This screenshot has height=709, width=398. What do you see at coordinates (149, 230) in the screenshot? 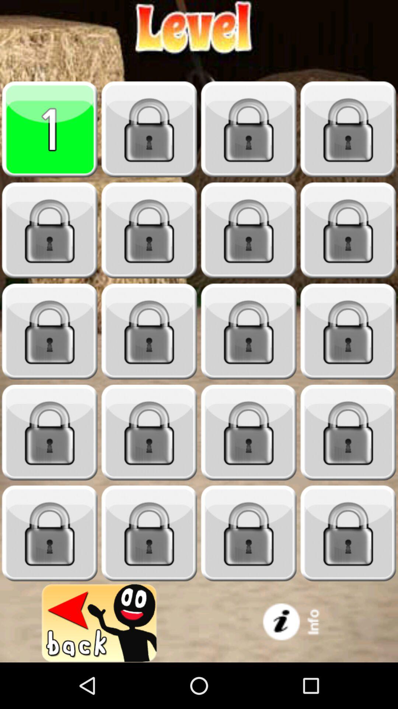
I see `go to level` at bounding box center [149, 230].